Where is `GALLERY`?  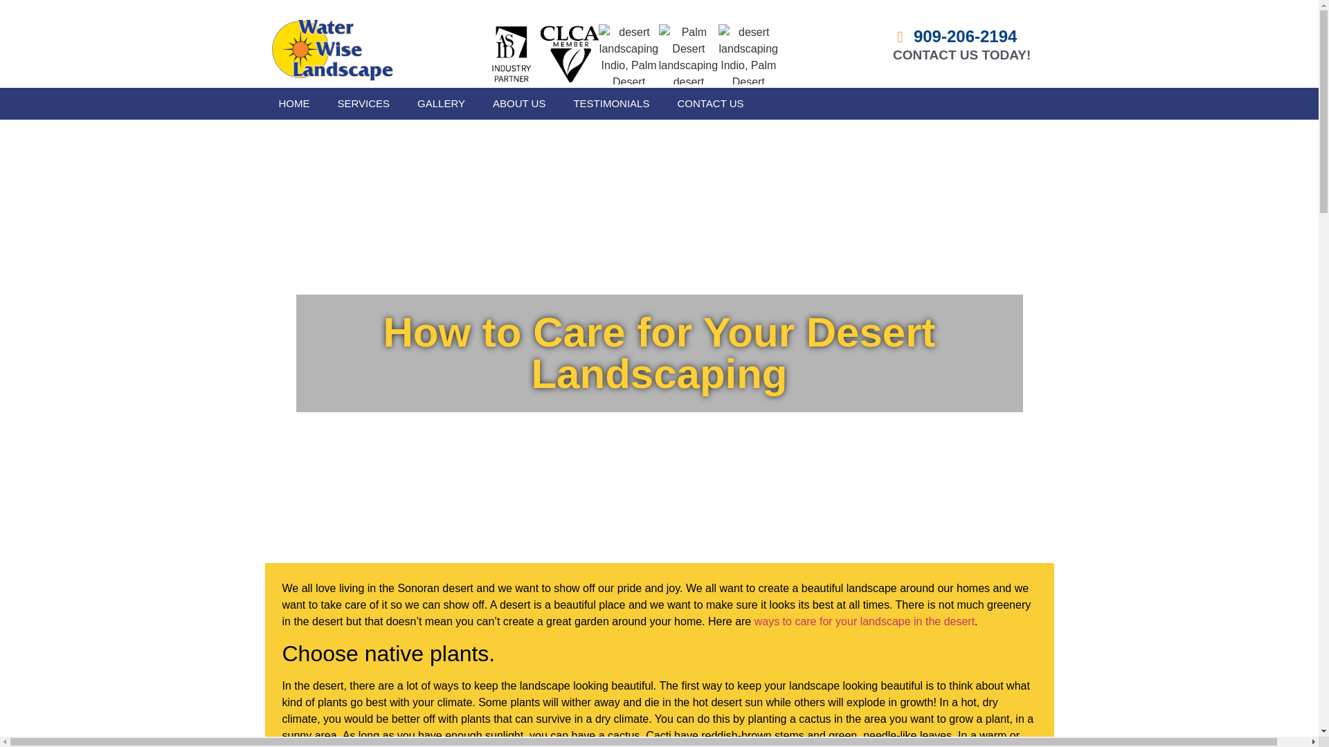 GALLERY is located at coordinates (441, 104).